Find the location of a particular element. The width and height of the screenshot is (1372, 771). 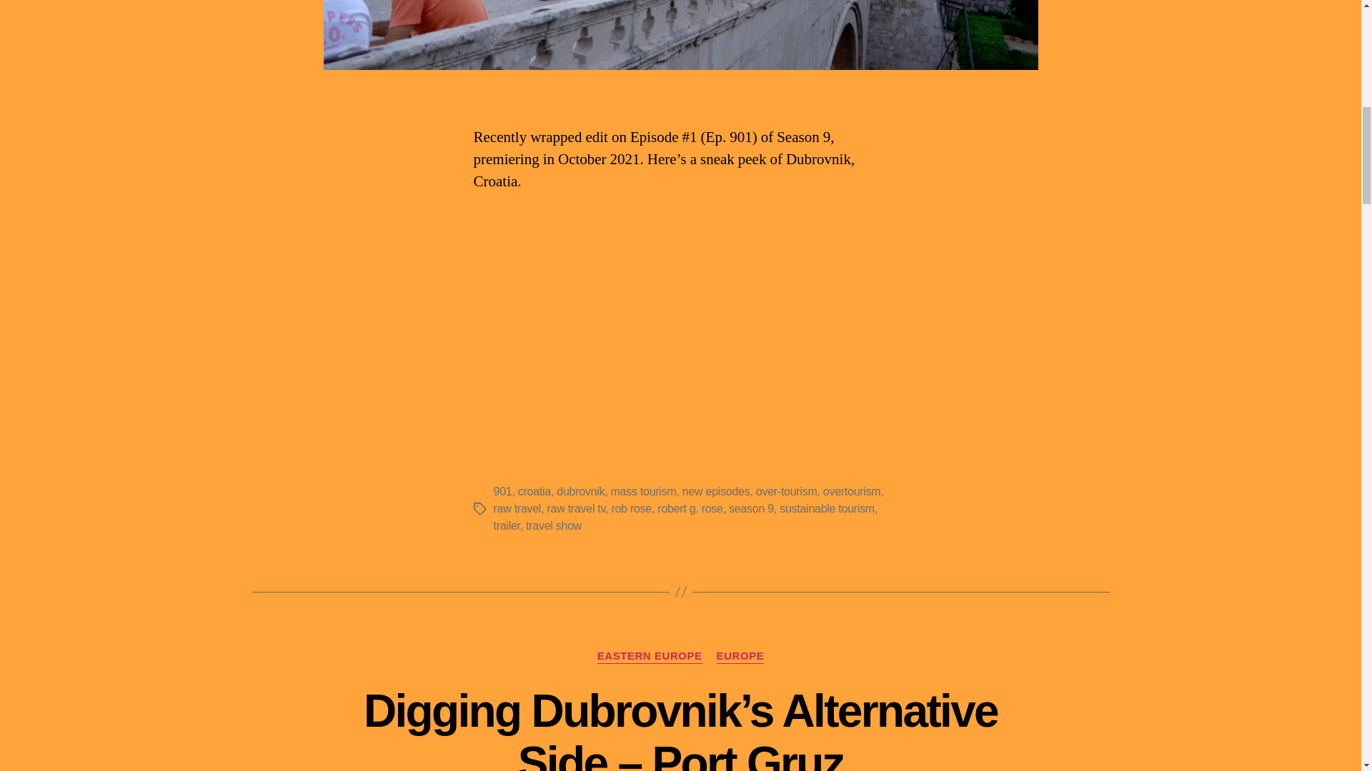

EASTERN EUROPE is located at coordinates (650, 657).